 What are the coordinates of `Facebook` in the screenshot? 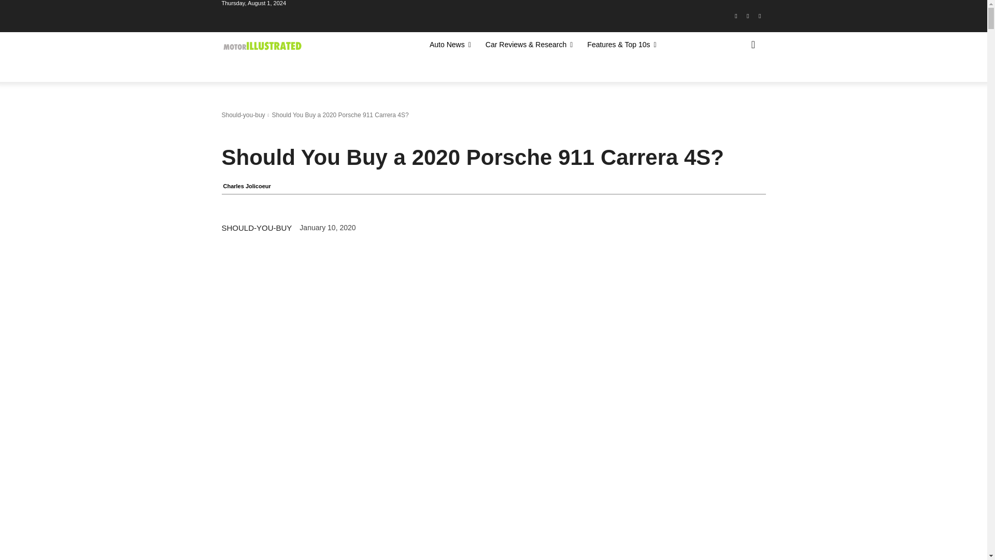 It's located at (736, 17).